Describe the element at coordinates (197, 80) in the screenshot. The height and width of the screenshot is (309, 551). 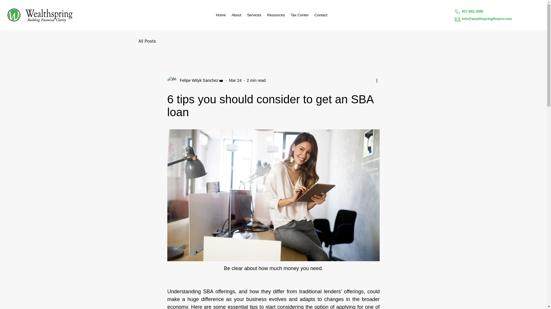
I see `Felipe Wityk Sanchez` at that location.